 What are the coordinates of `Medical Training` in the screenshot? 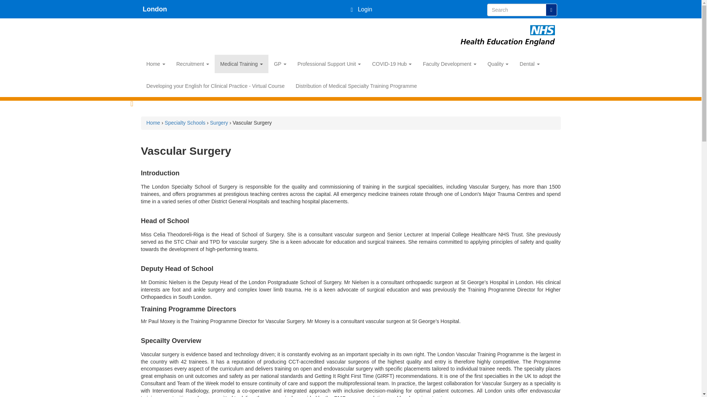 It's located at (242, 64).